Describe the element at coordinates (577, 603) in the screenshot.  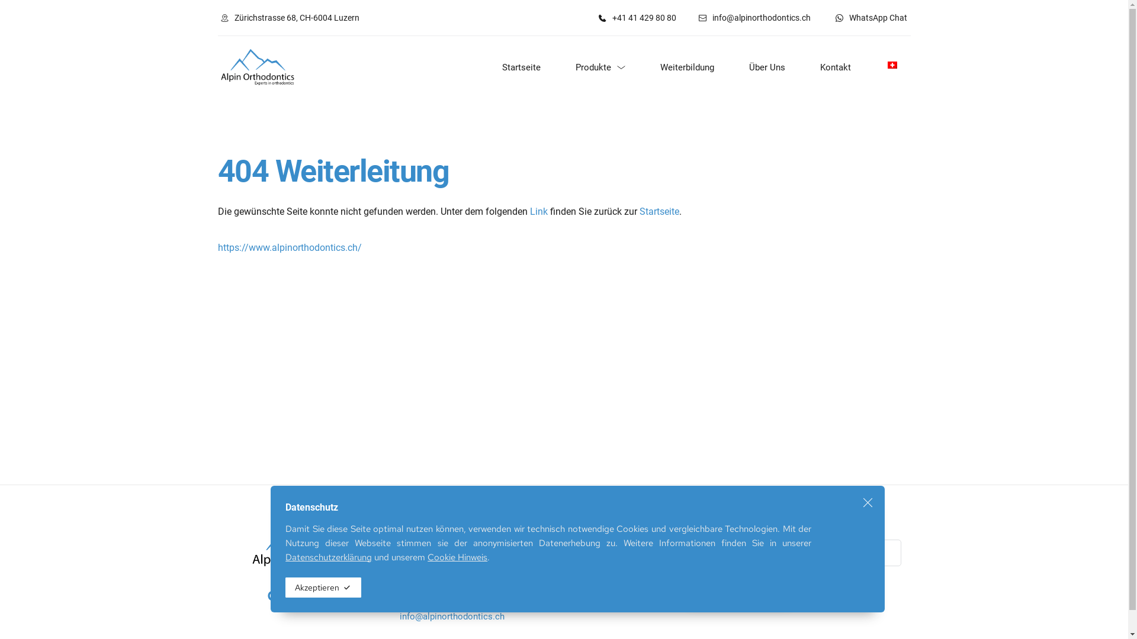
I see `Kontakt` at that location.